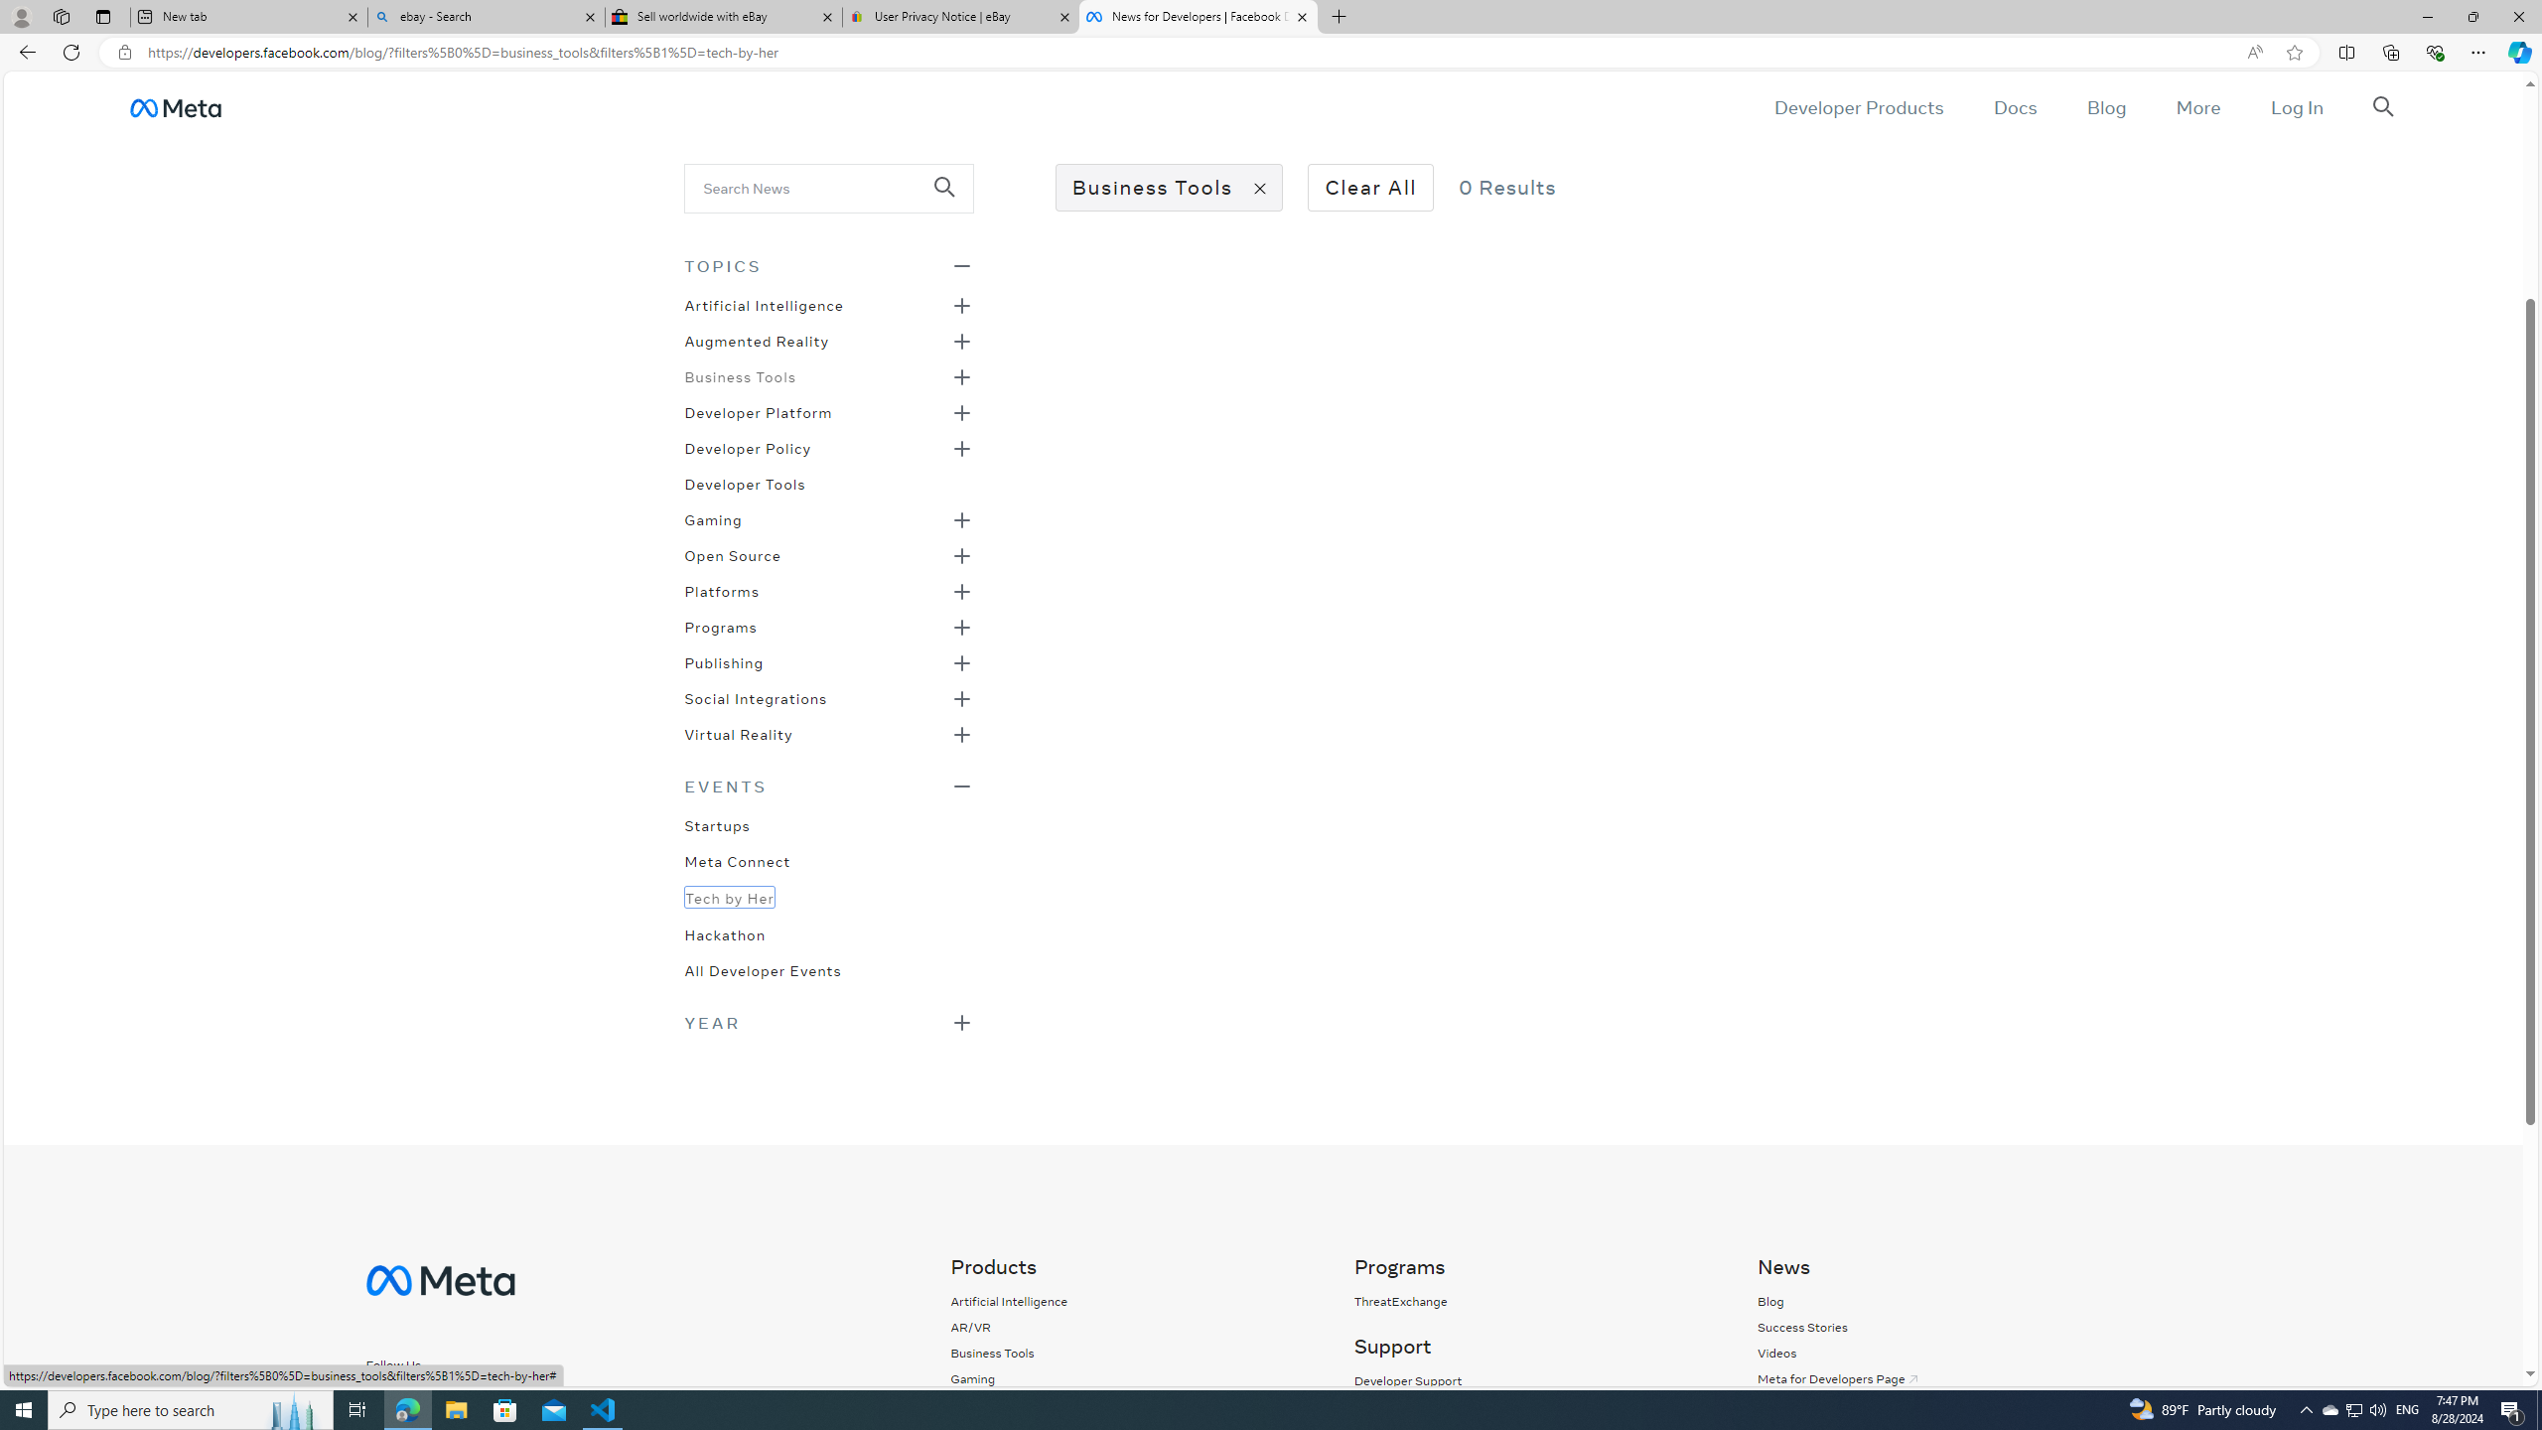 The width and height of the screenshot is (2542, 1430). What do you see at coordinates (992, 1353) in the screenshot?
I see `Business Tools` at bounding box center [992, 1353].